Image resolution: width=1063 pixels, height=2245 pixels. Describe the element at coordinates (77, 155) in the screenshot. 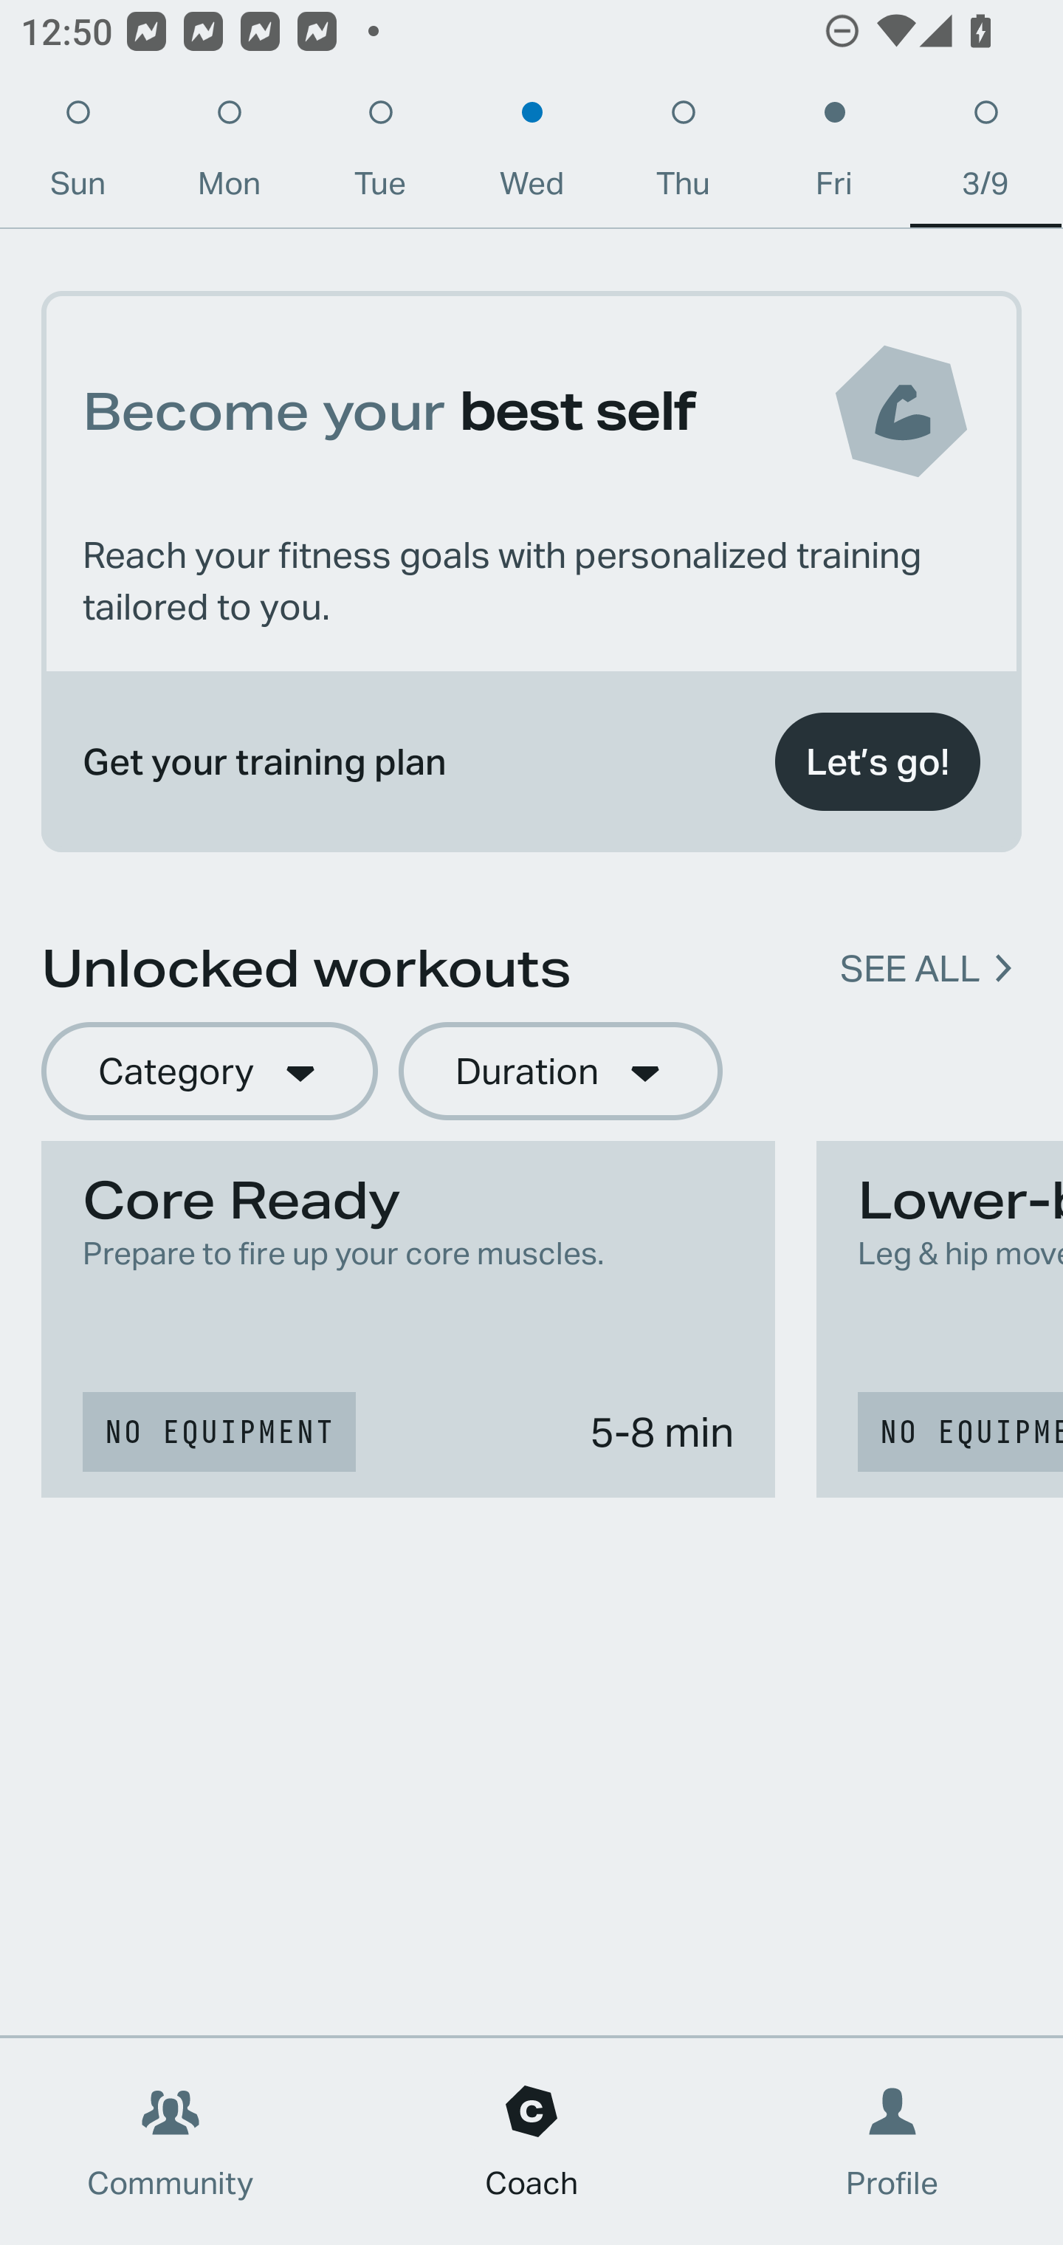

I see `Sun` at that location.